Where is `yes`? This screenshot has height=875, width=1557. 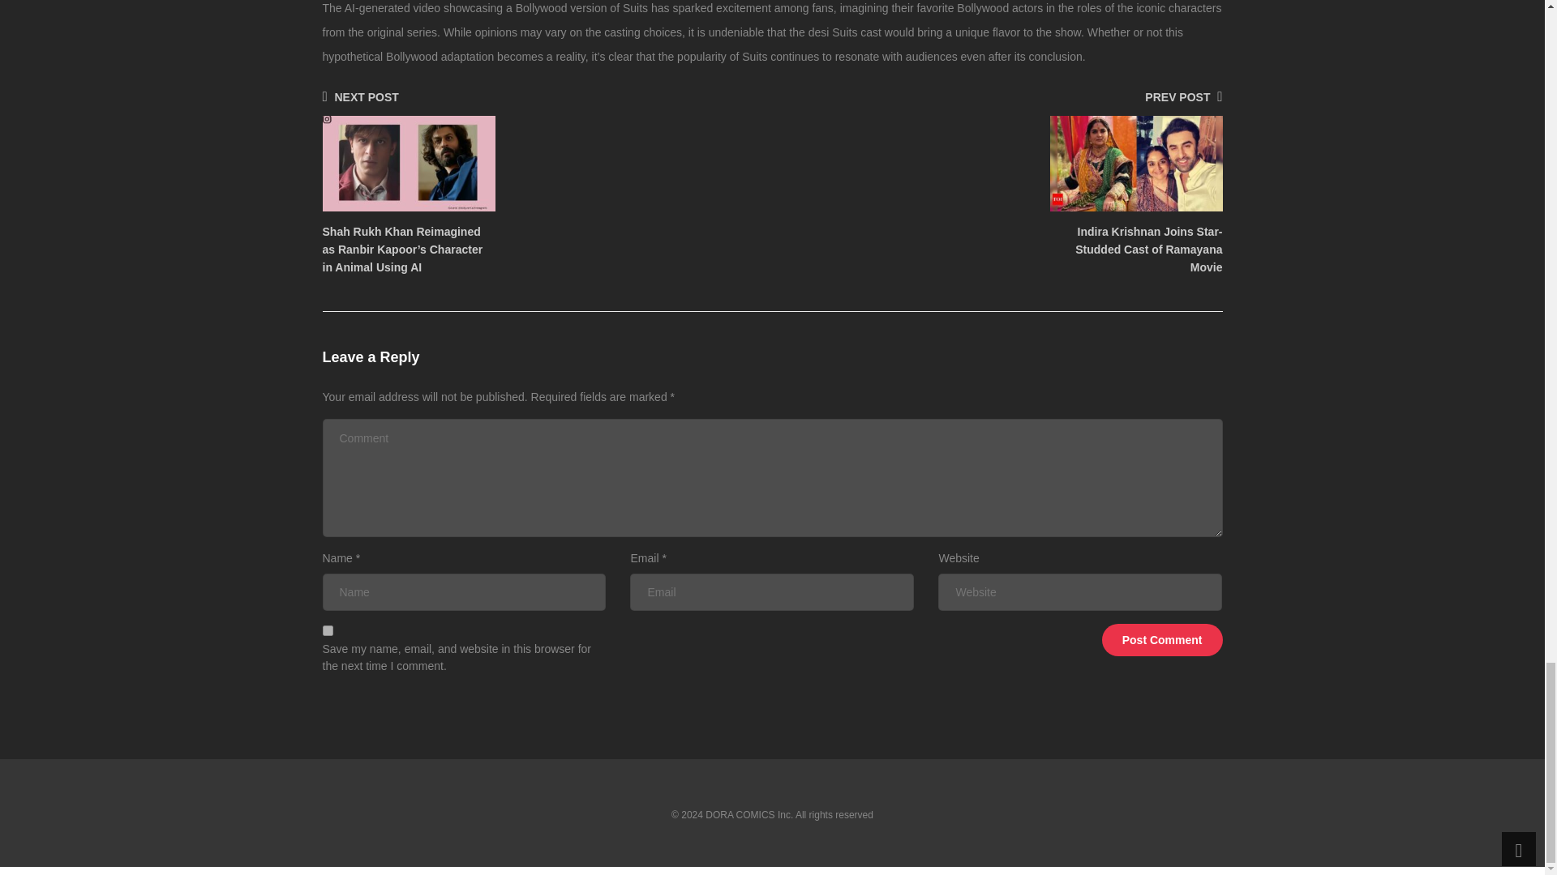
yes is located at coordinates (328, 630).